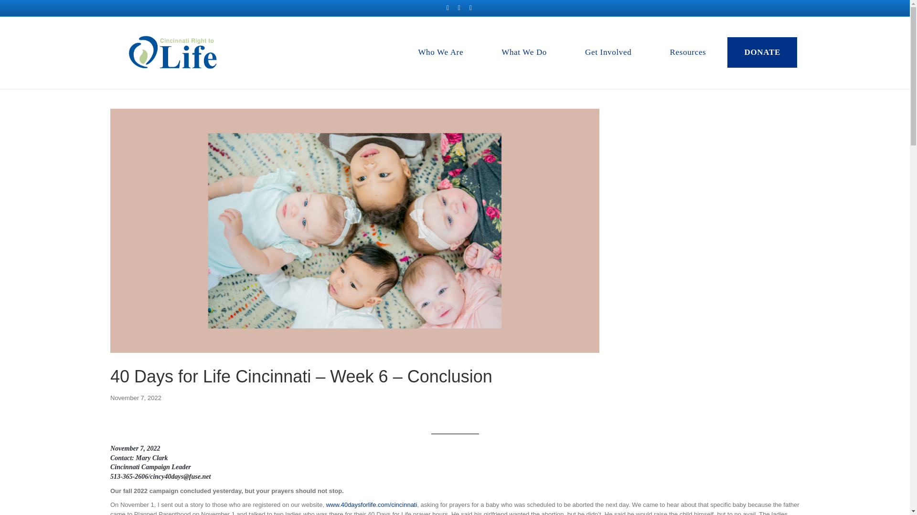  What do you see at coordinates (448, 7) in the screenshot?
I see `Facebook` at bounding box center [448, 7].